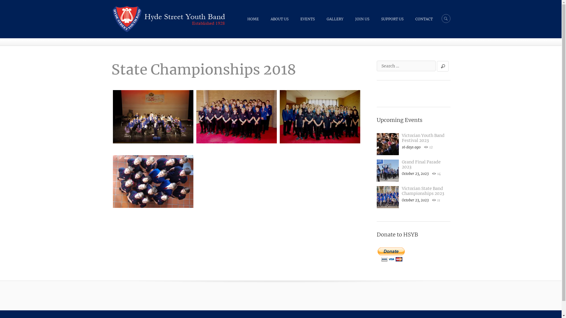 The image size is (566, 318). I want to click on HOME, so click(253, 19).